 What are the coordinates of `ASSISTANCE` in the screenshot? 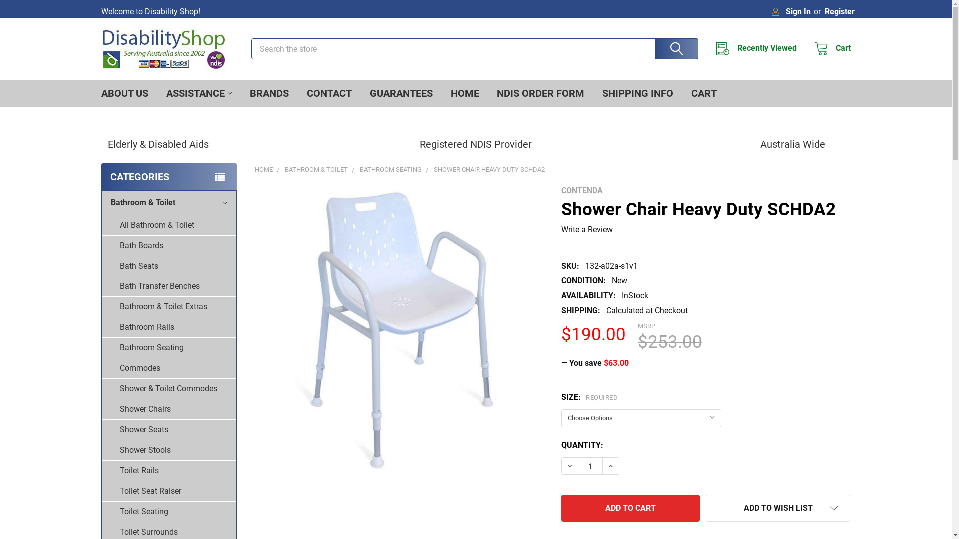 It's located at (199, 93).